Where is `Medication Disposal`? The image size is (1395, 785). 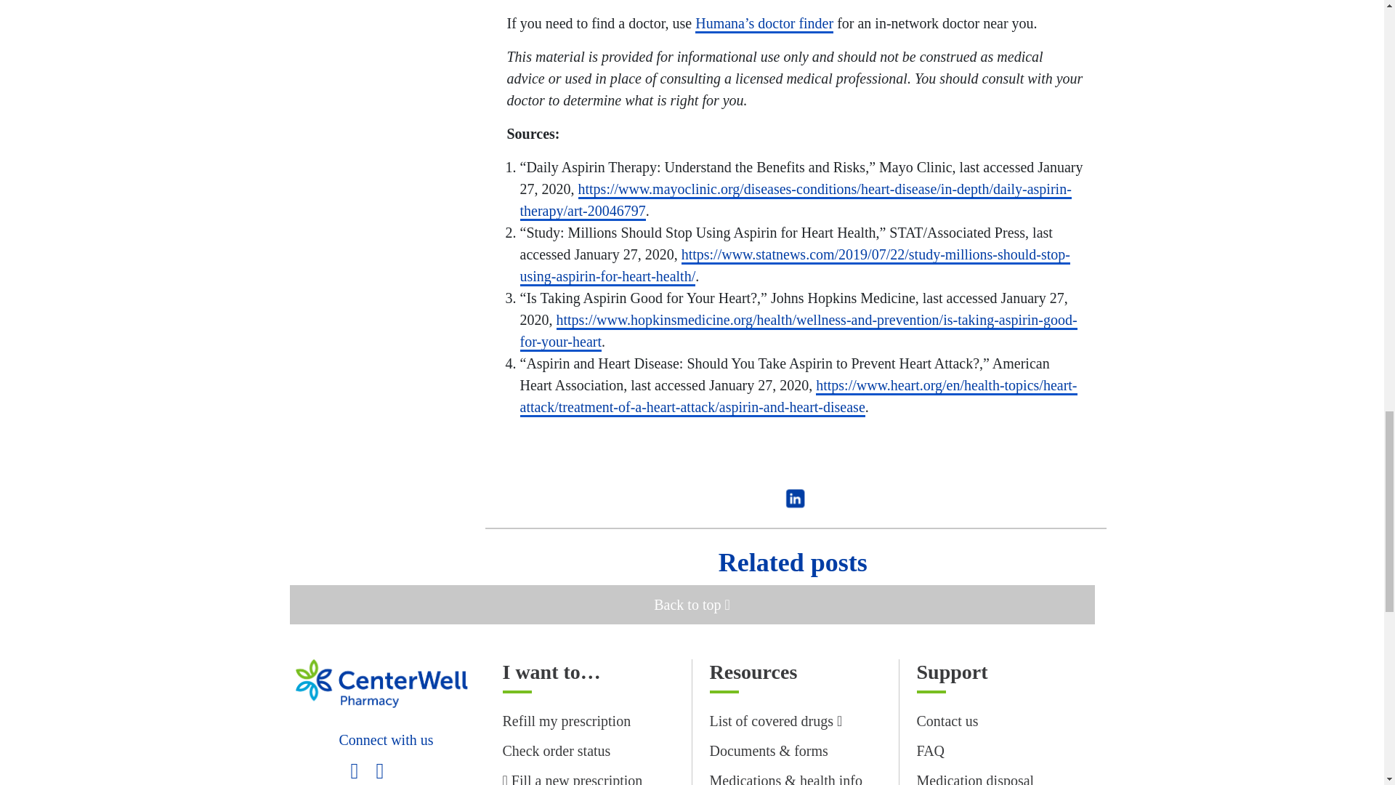 Medication Disposal is located at coordinates (975, 778).